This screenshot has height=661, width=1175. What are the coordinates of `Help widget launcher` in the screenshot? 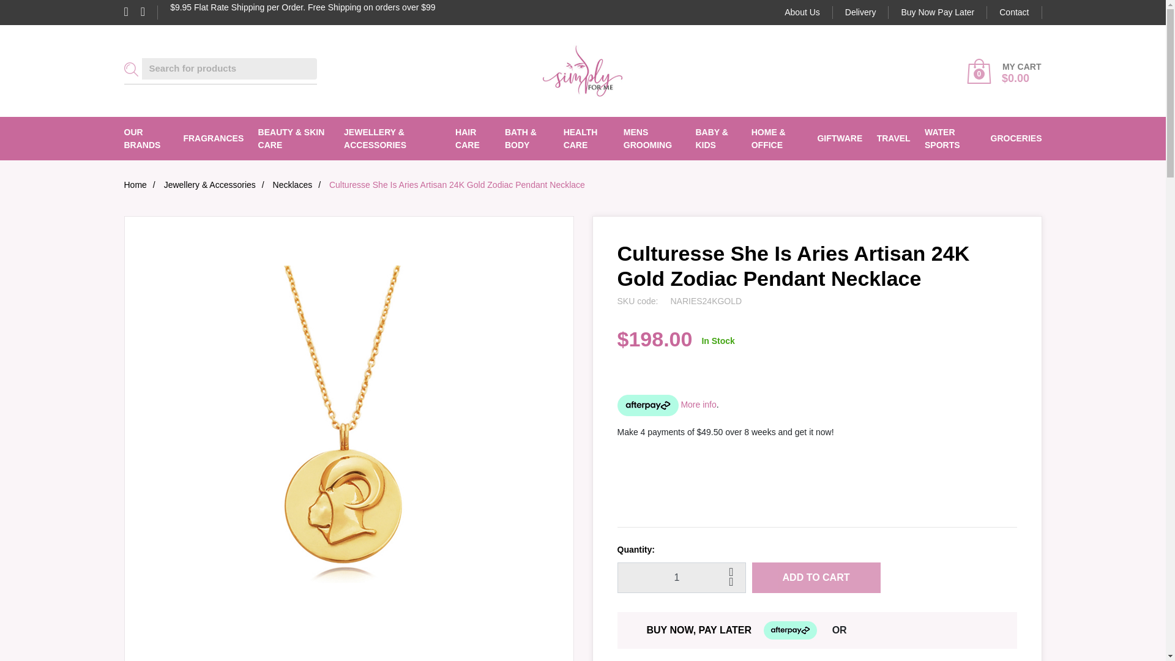 It's located at (1104, 630).